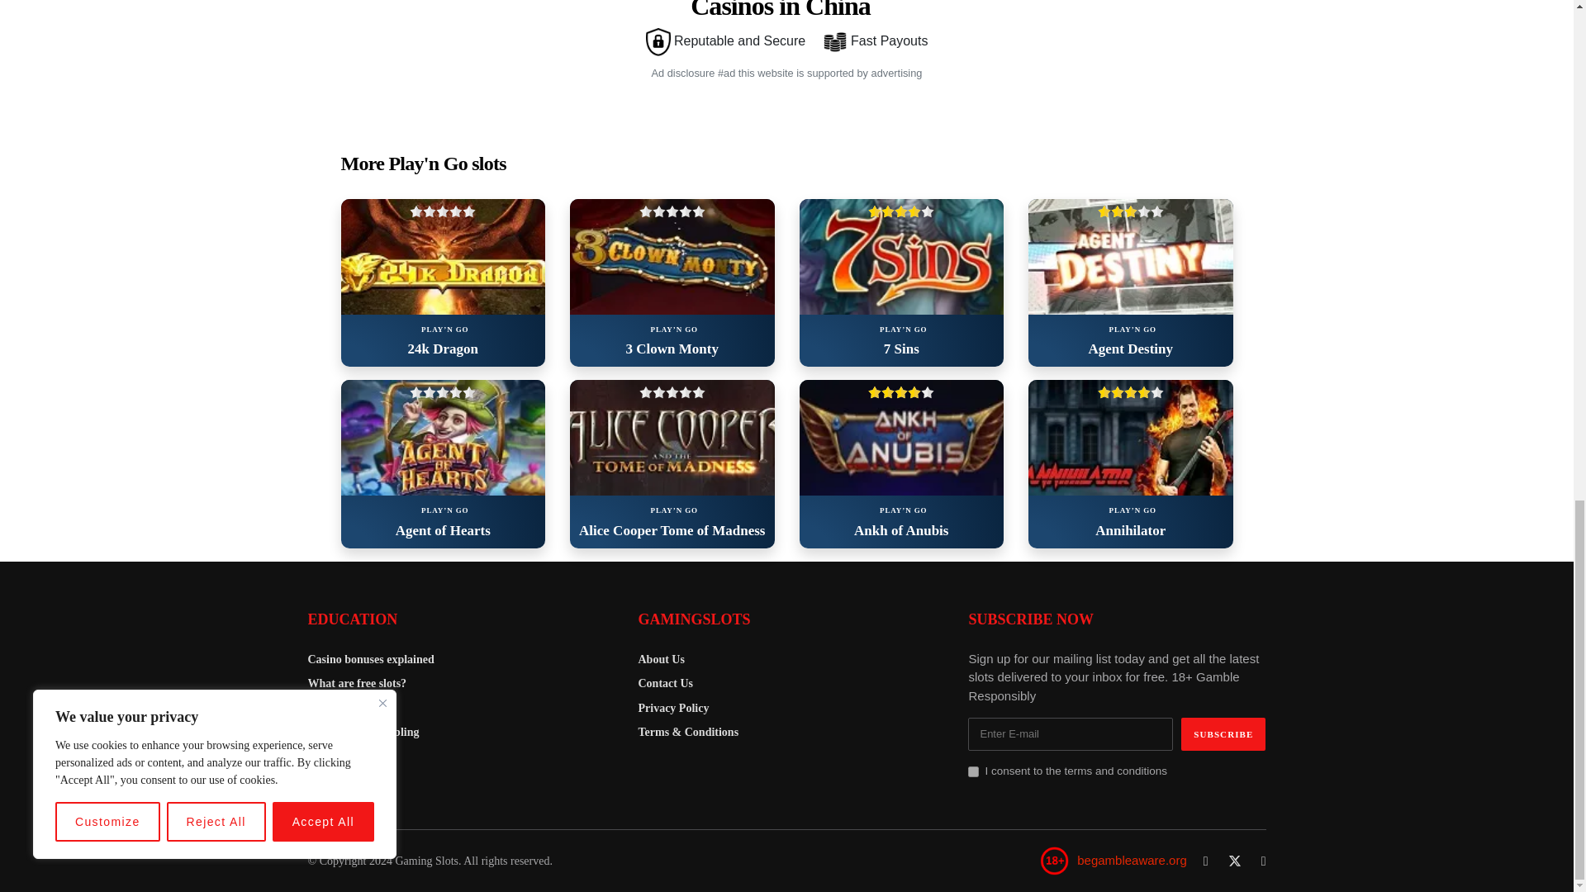 This screenshot has width=1586, height=892. Describe the element at coordinates (1223, 734) in the screenshot. I see `Subscribe` at that location.